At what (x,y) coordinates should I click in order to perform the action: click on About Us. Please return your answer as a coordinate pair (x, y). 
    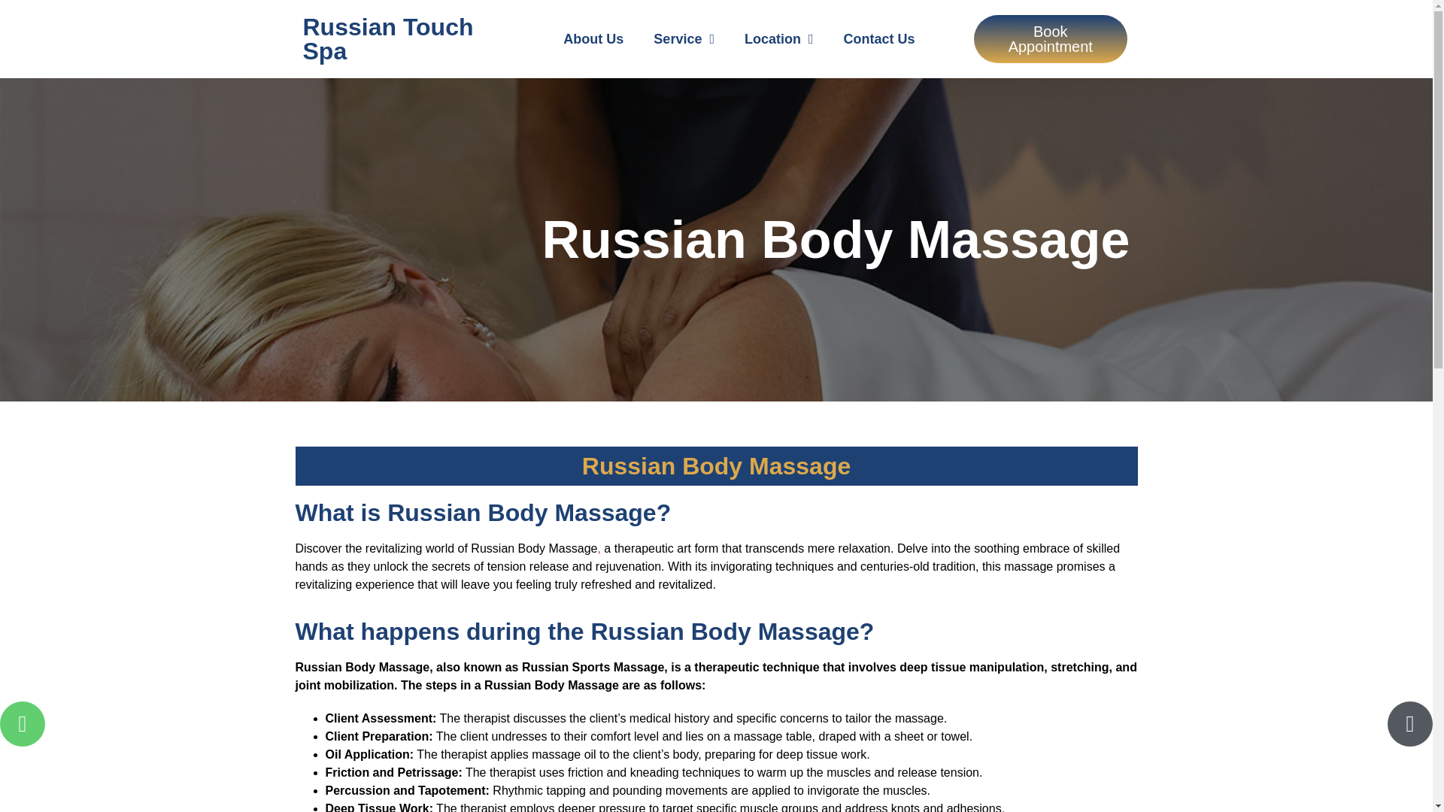
    Looking at the image, I should click on (593, 39).